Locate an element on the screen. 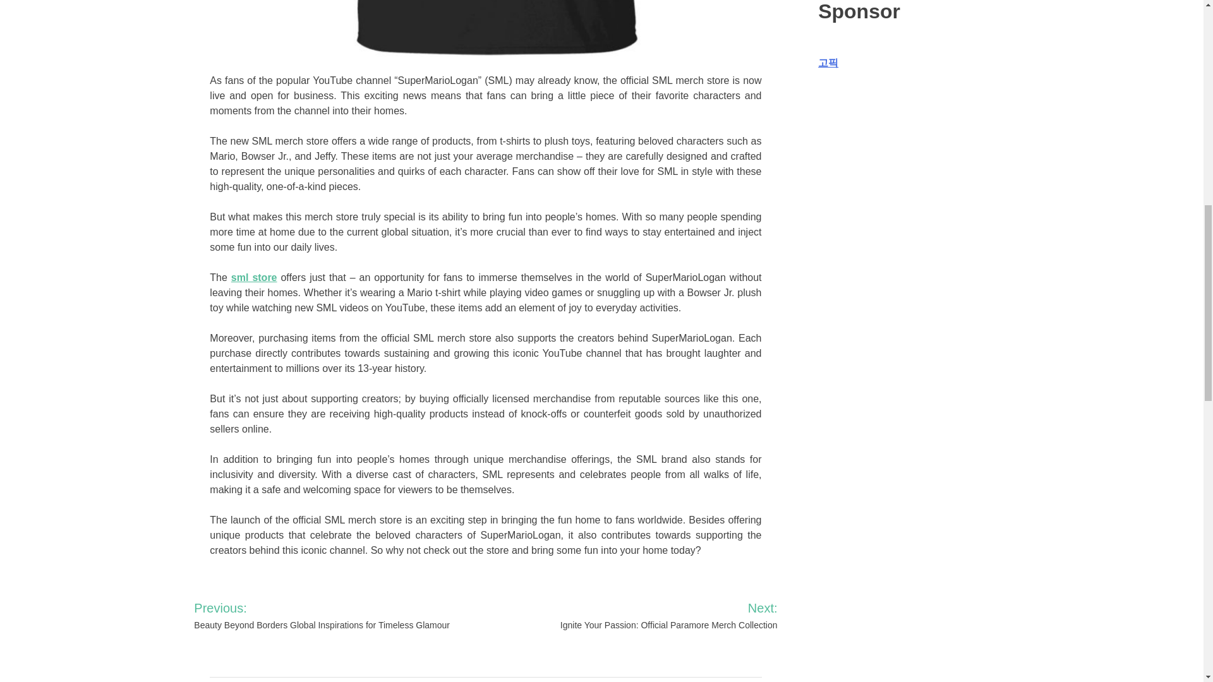  sml store is located at coordinates (254, 277).